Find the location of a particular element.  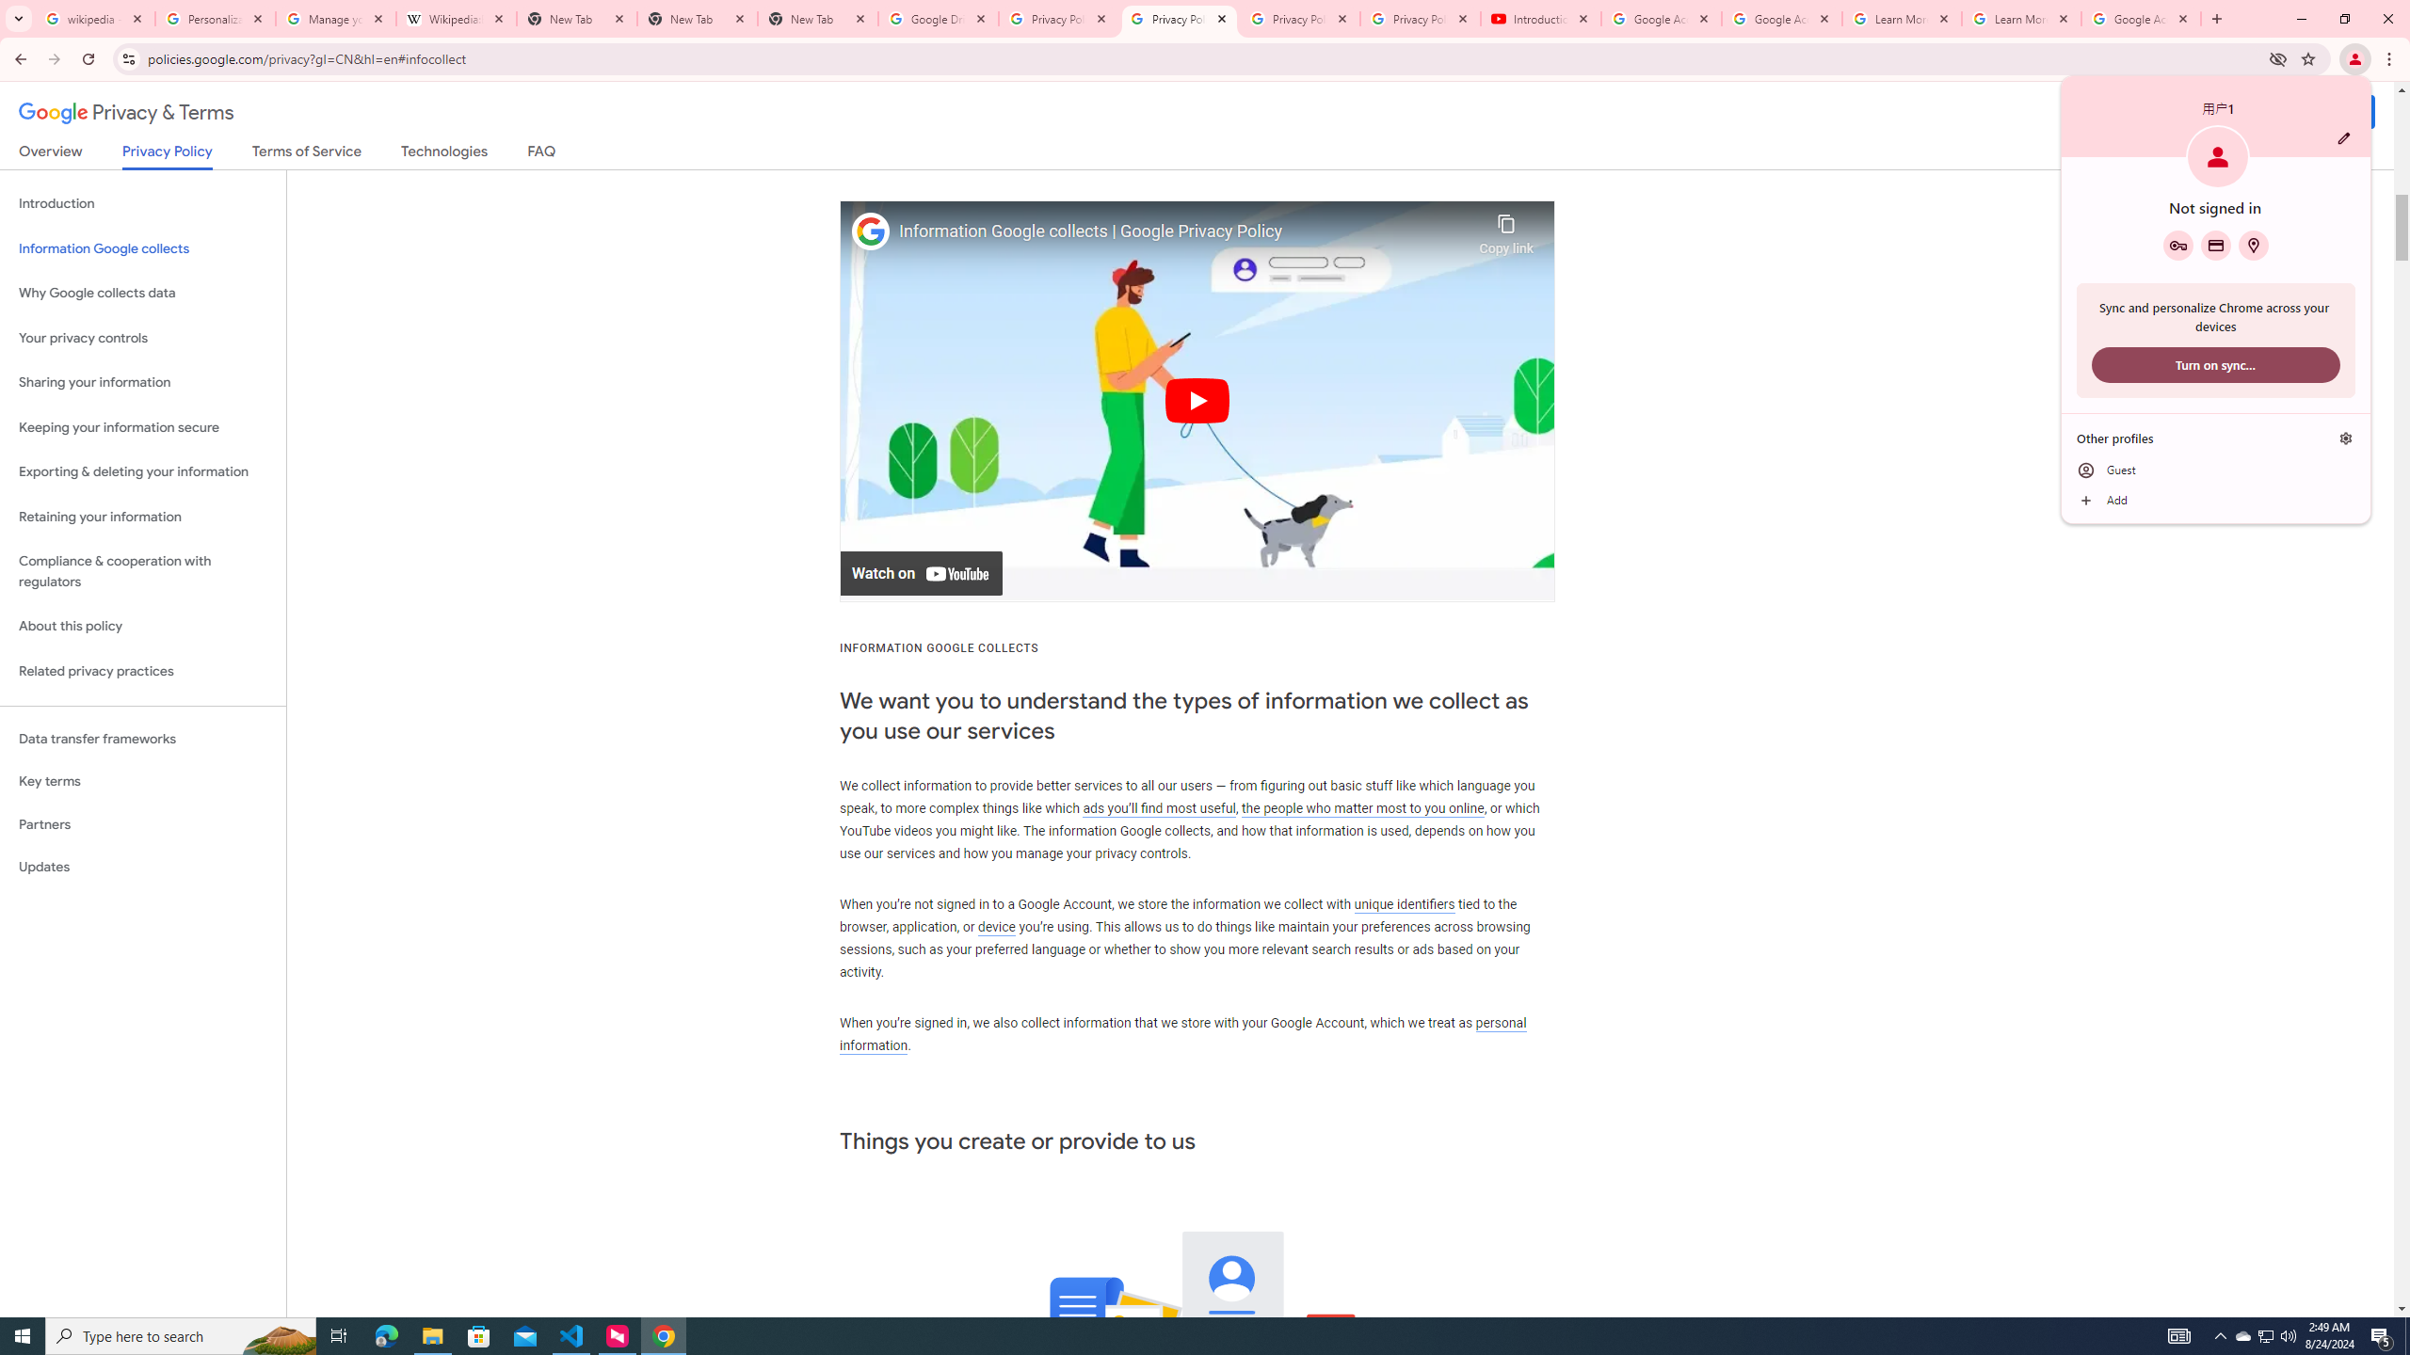

Information Google collects | Google Privacy Policy is located at coordinates (1184, 231).